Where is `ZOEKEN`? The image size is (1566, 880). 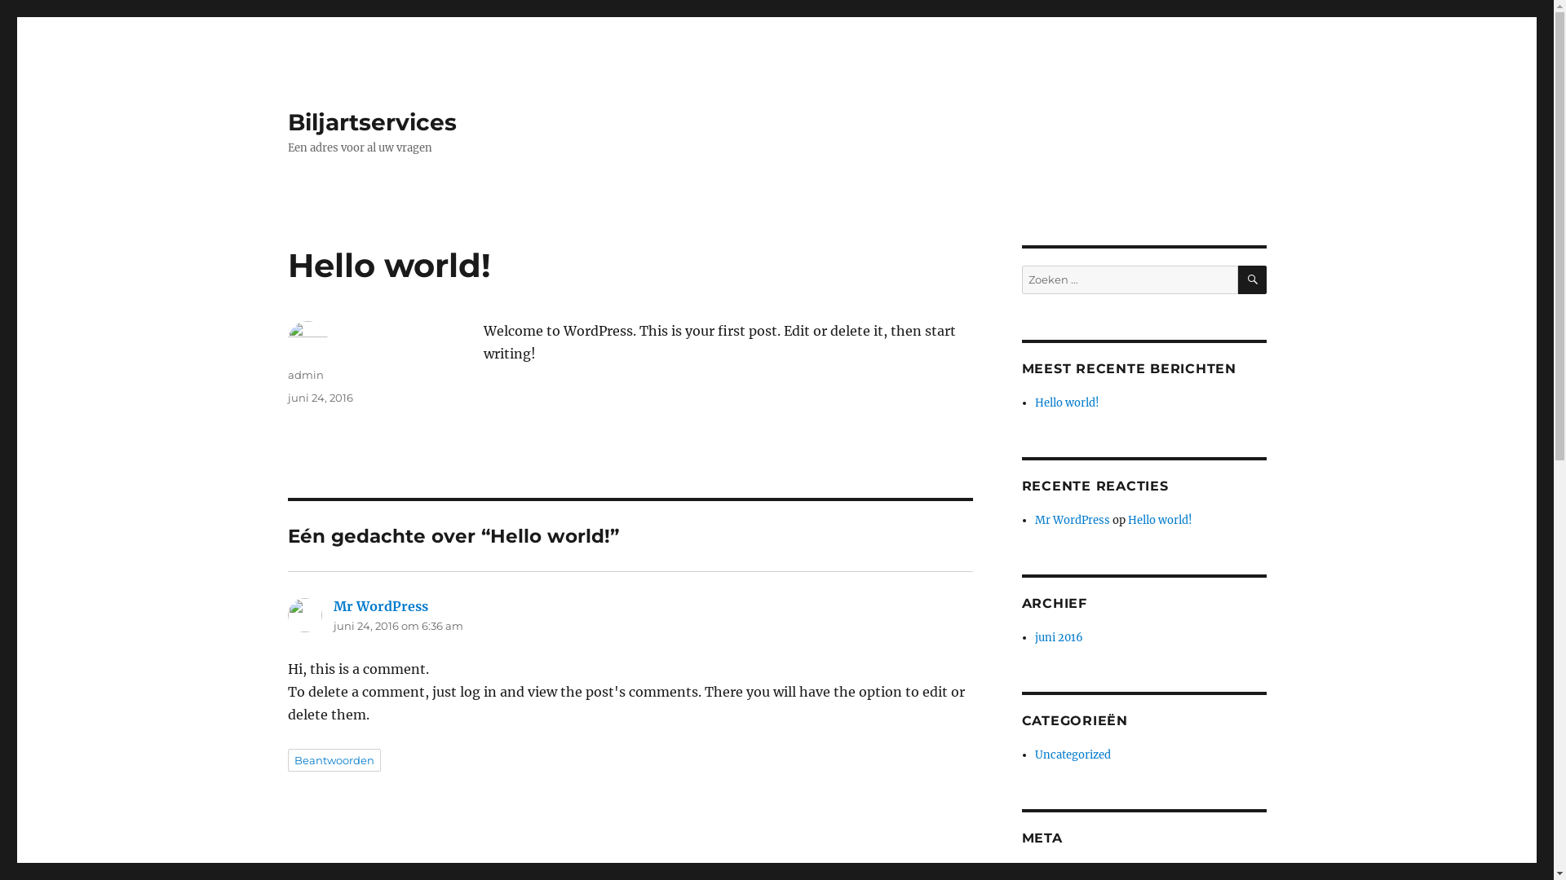
ZOEKEN is located at coordinates (1253, 280).